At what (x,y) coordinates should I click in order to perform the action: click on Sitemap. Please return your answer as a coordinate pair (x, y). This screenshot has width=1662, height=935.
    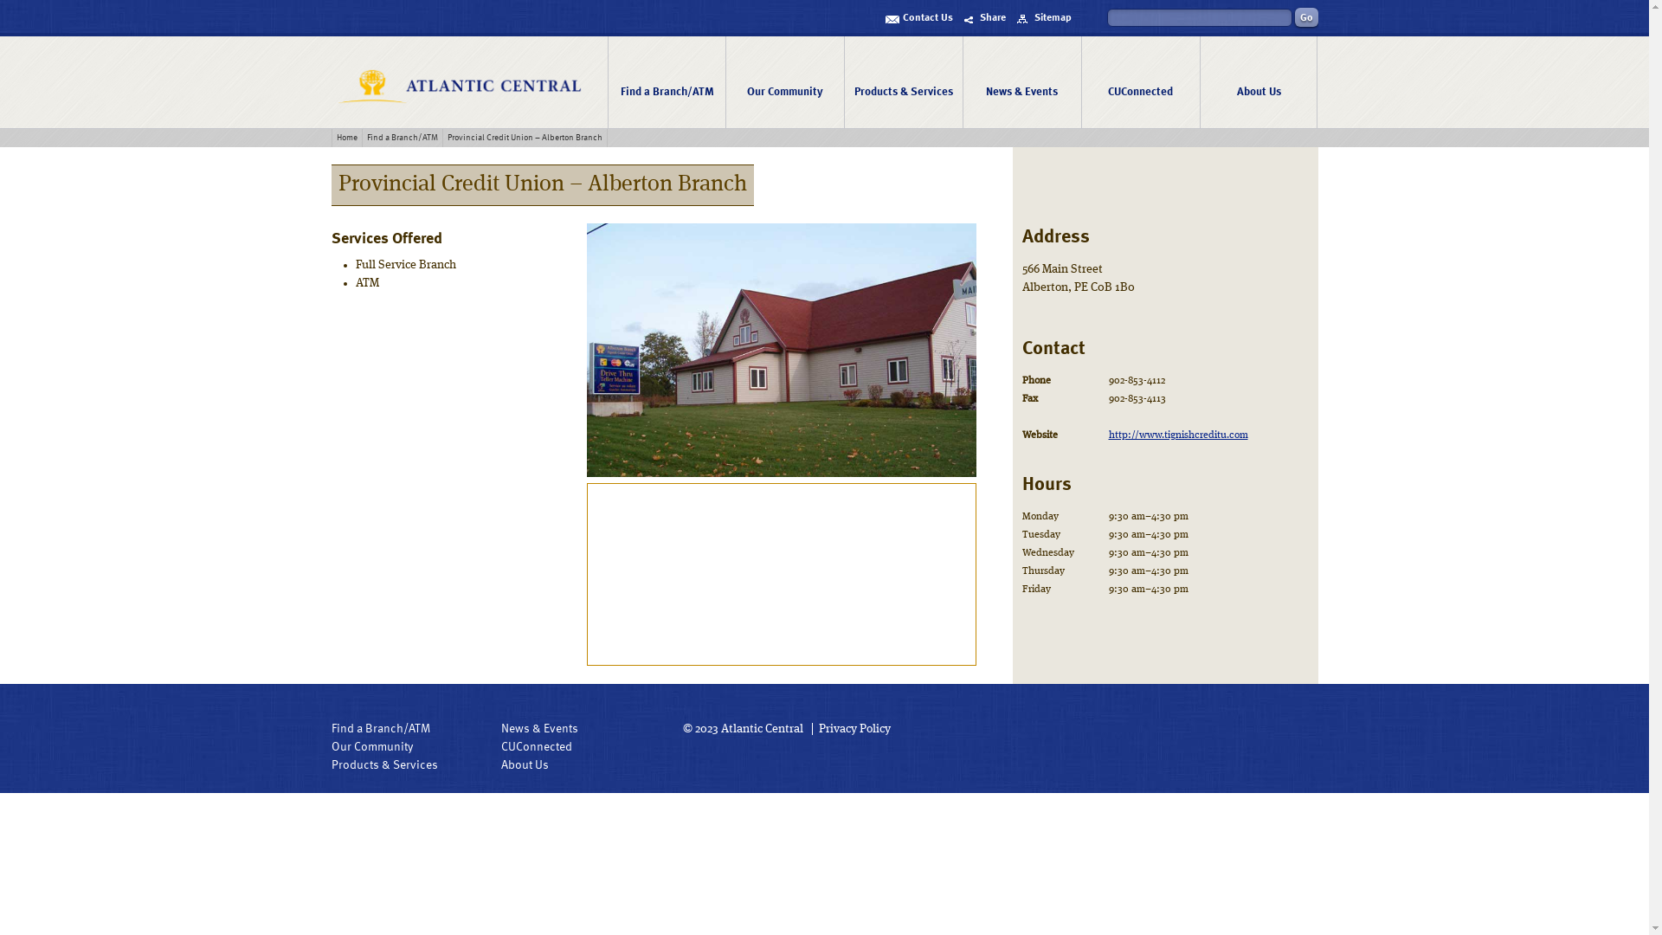
    Looking at the image, I should click on (1044, 18).